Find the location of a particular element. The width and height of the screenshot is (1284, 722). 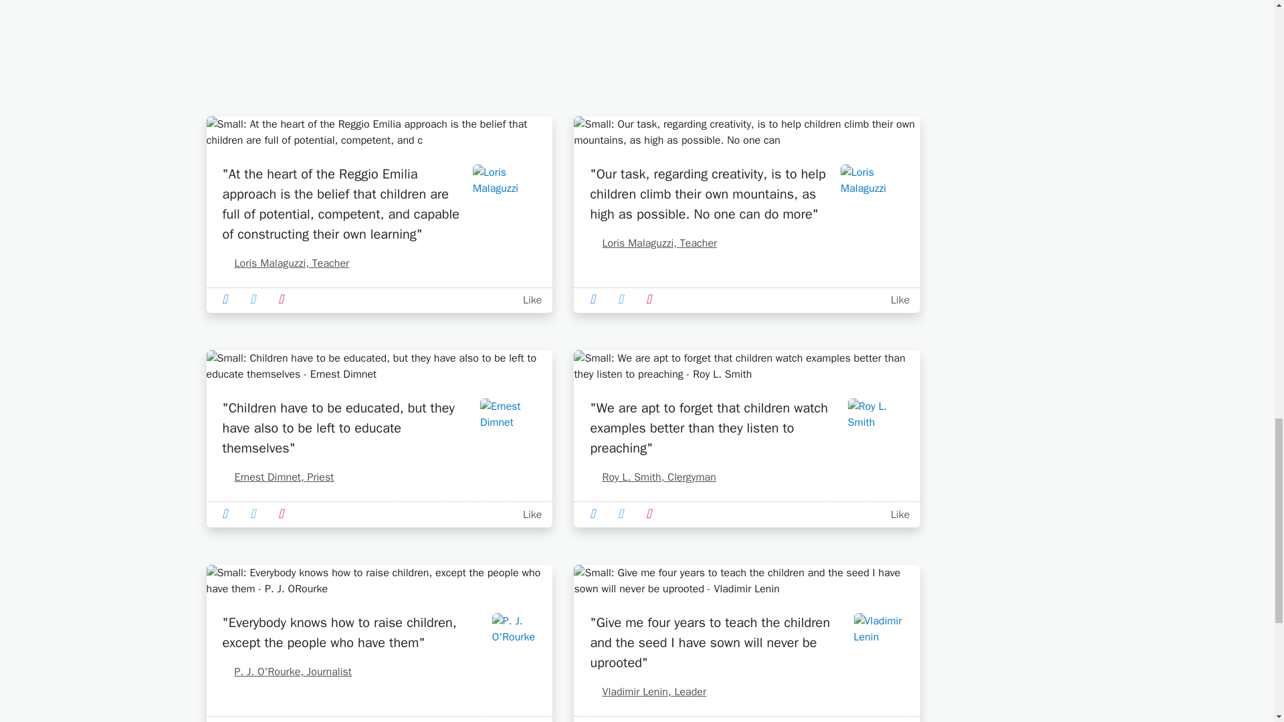

Vladimir Lenin, Leader is located at coordinates (647, 691).